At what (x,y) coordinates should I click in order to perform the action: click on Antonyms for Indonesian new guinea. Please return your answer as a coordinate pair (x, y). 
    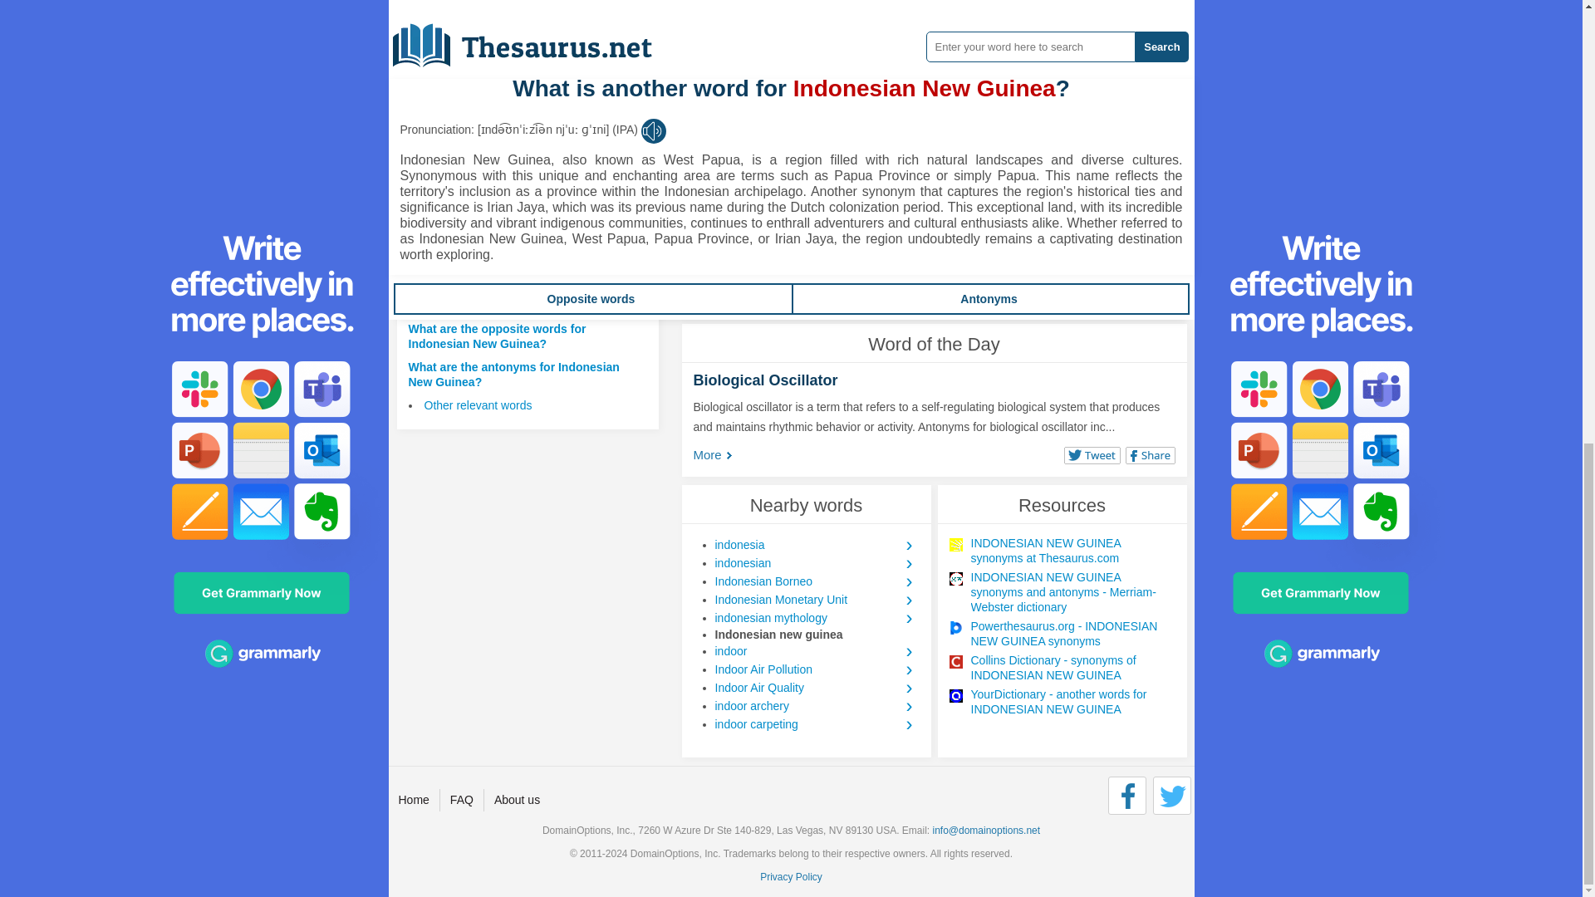
    Looking at the image, I should click on (1065, 286).